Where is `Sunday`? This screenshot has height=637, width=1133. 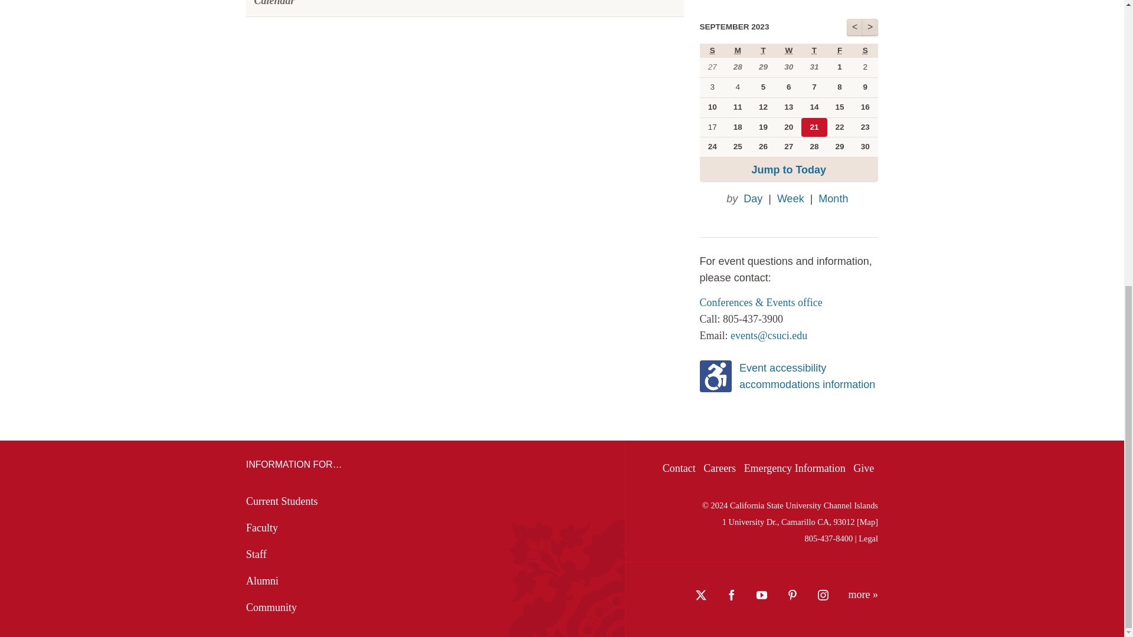
Sunday is located at coordinates (712, 50).